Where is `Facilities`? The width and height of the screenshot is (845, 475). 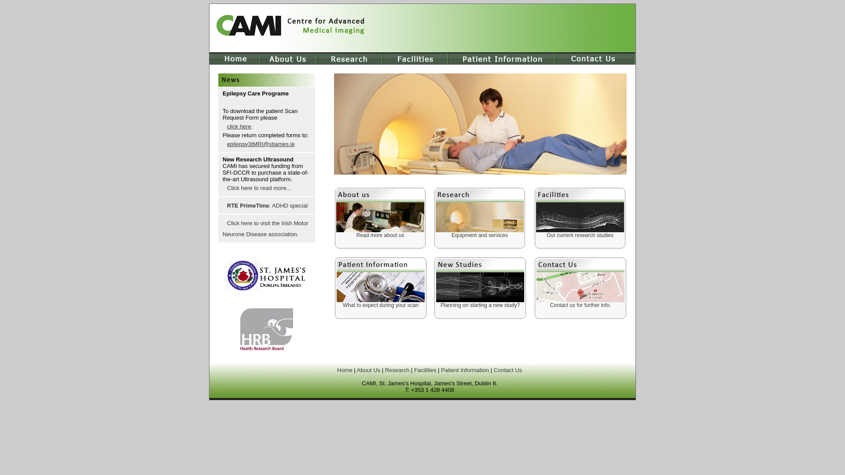 Facilities is located at coordinates (425, 370).